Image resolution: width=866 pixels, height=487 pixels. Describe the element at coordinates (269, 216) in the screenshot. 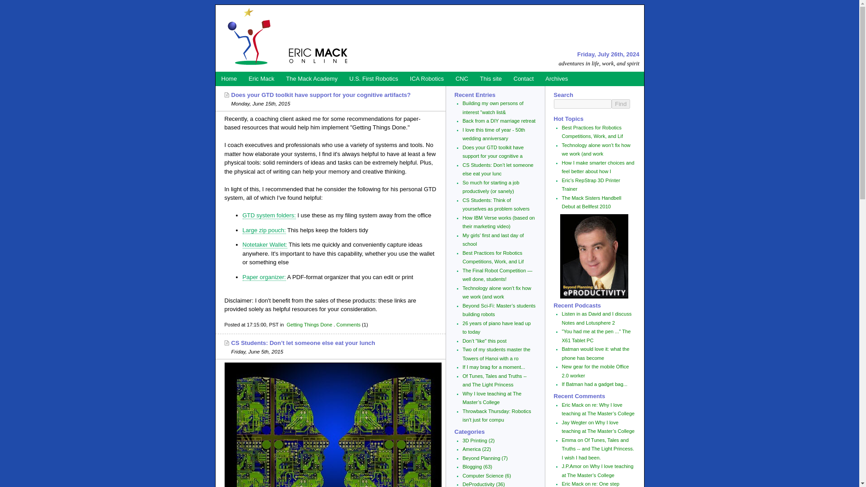

I see `GTD system folders:` at that location.